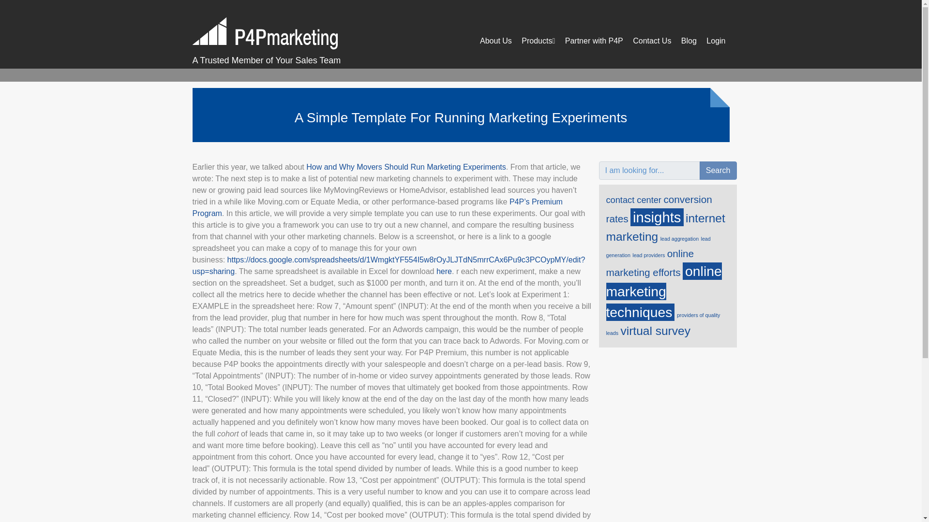  I want to click on online marketing efforts, so click(649, 263).